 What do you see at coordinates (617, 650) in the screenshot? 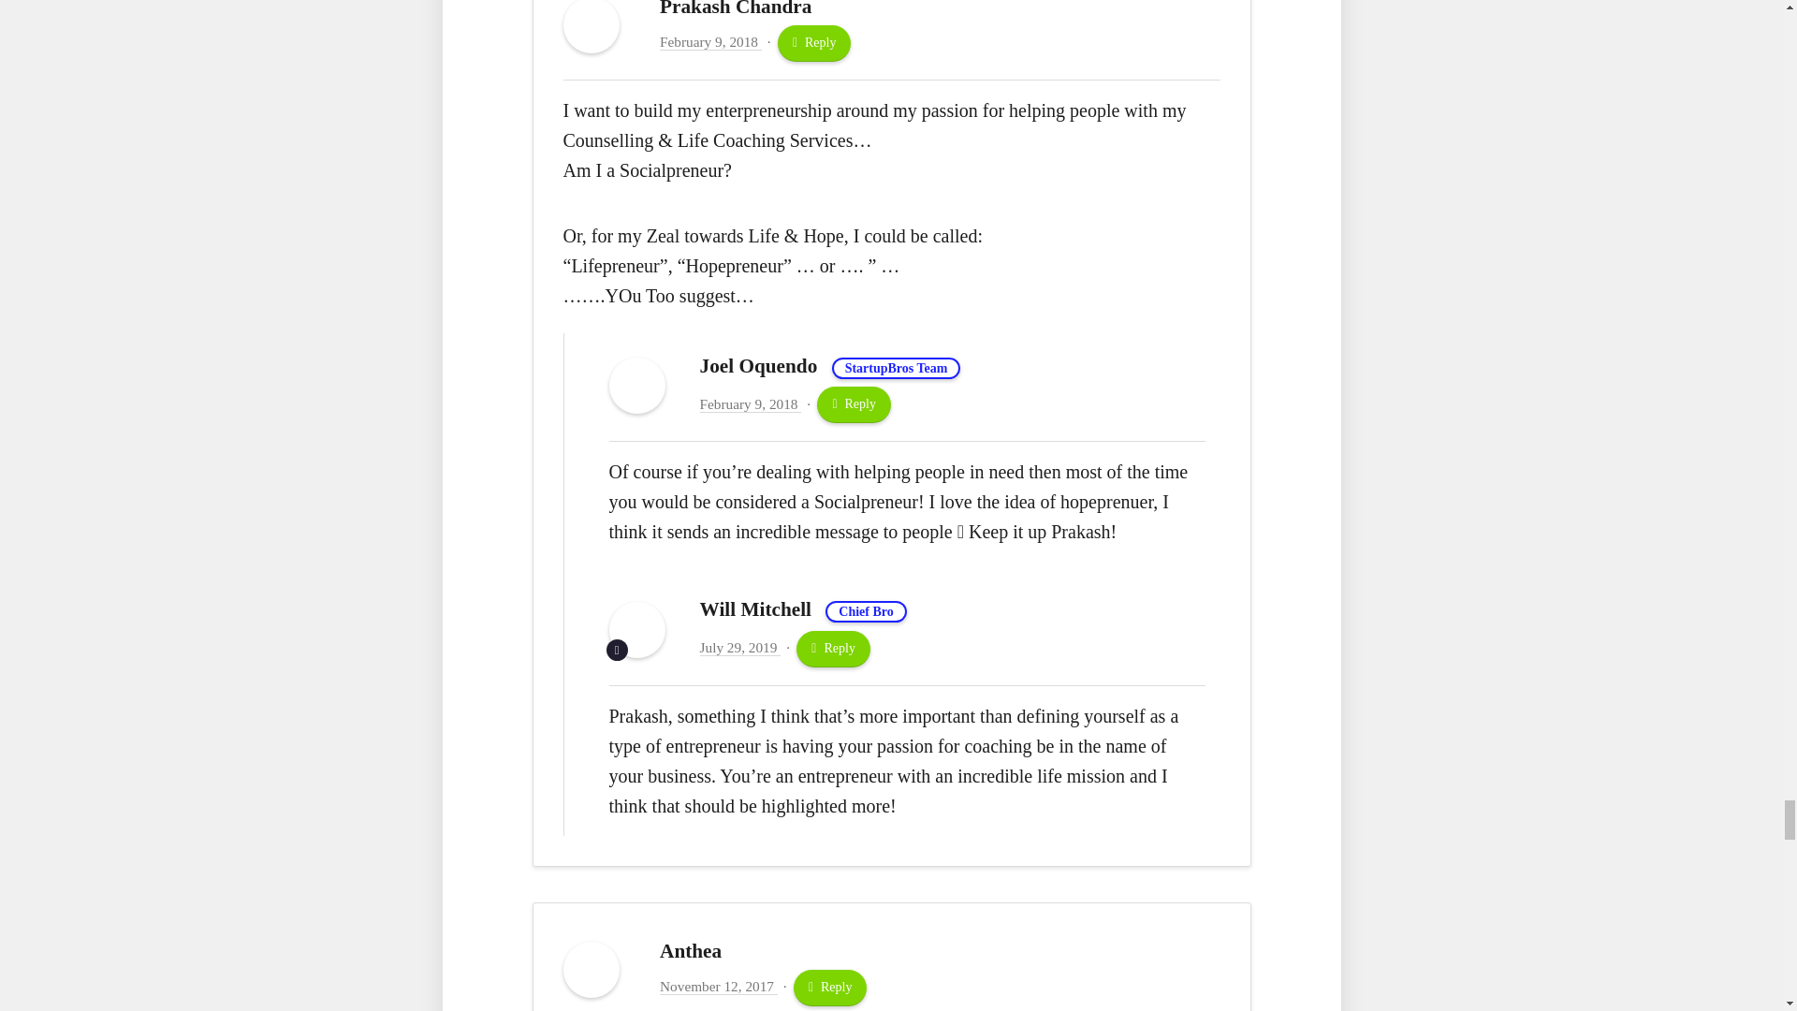
I see `Post Author` at bounding box center [617, 650].